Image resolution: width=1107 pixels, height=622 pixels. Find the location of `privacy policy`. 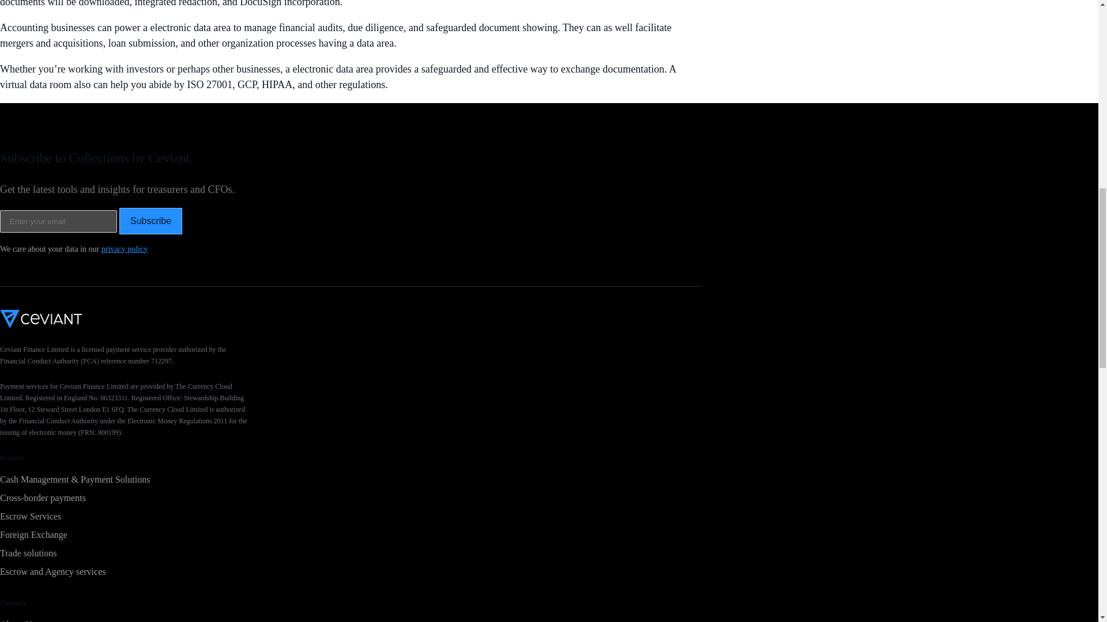

privacy policy is located at coordinates (125, 248).